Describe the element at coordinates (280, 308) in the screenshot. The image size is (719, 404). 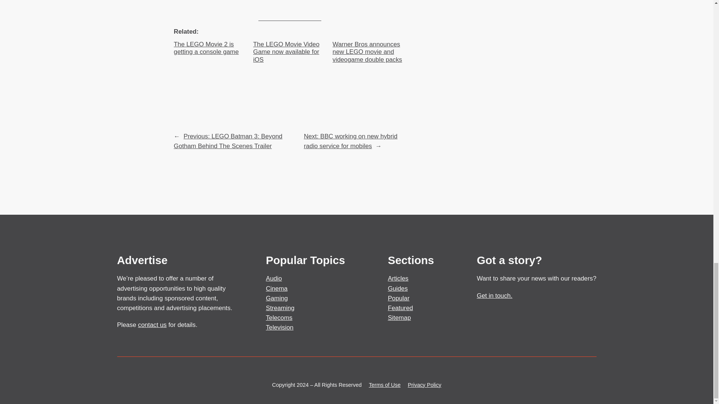
I see `Streaming` at that location.